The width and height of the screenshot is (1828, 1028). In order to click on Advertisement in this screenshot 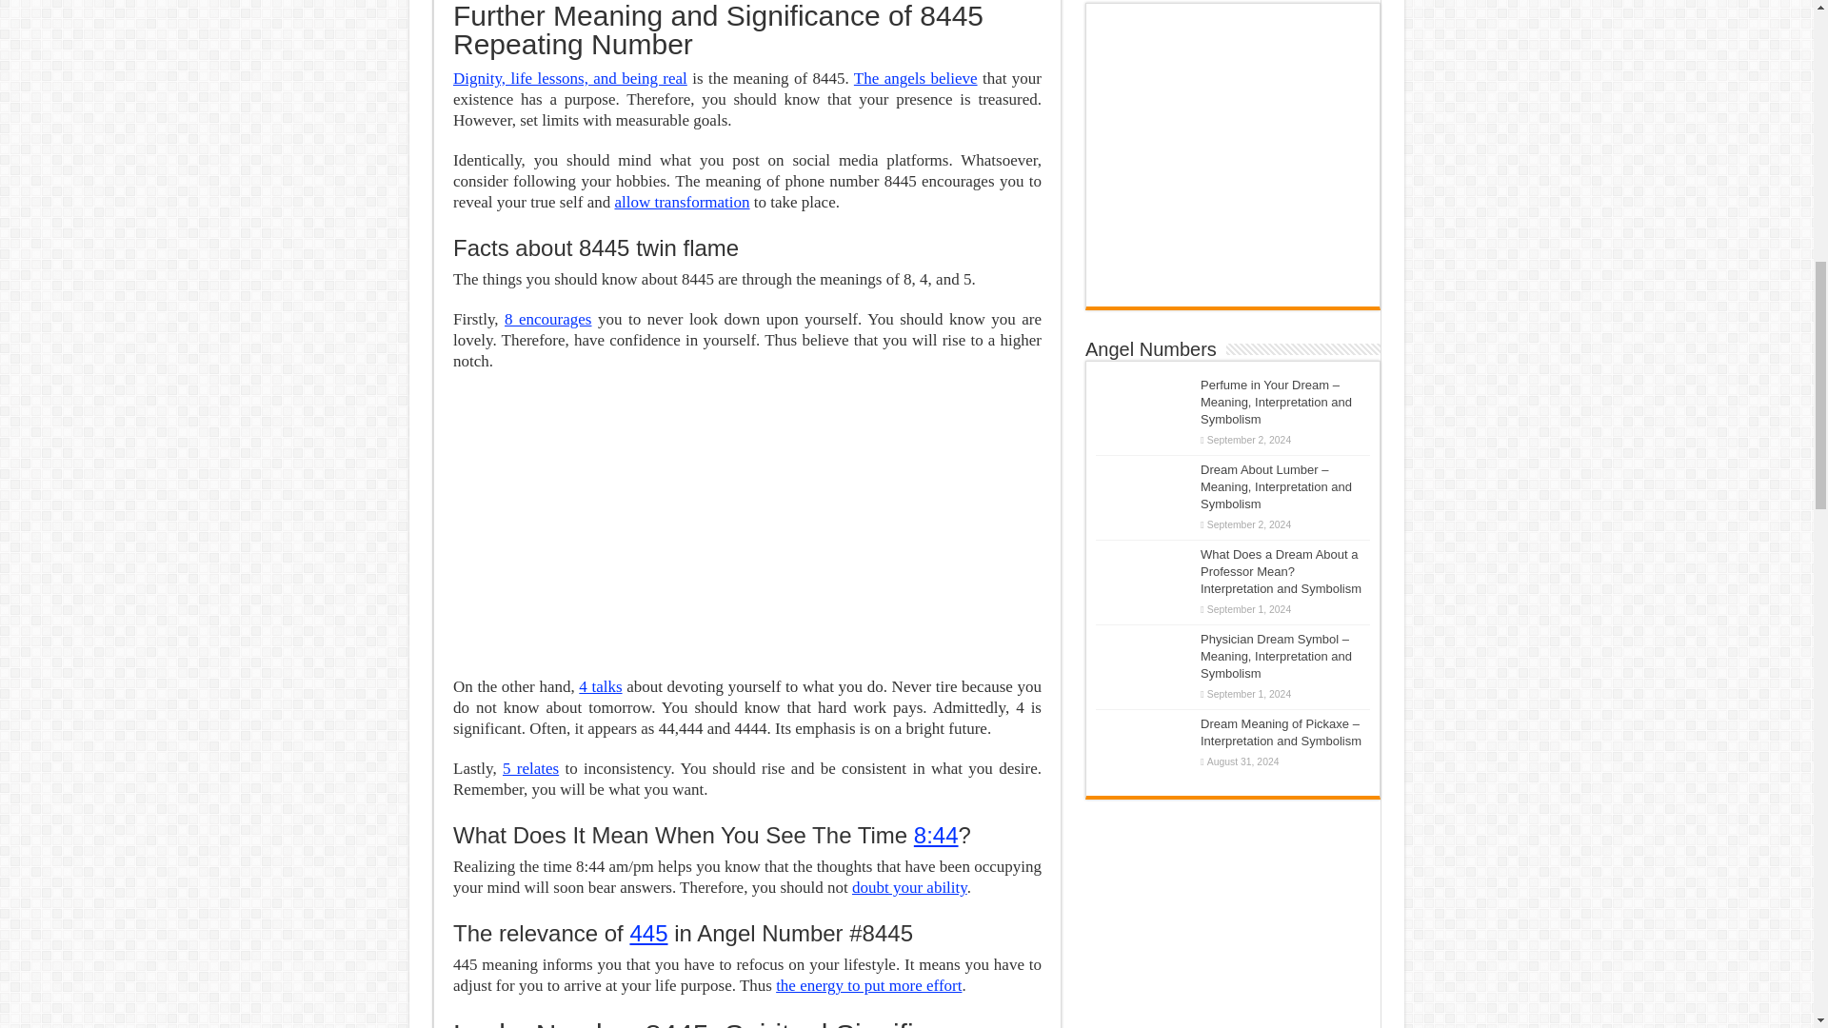, I will do `click(747, 524)`.